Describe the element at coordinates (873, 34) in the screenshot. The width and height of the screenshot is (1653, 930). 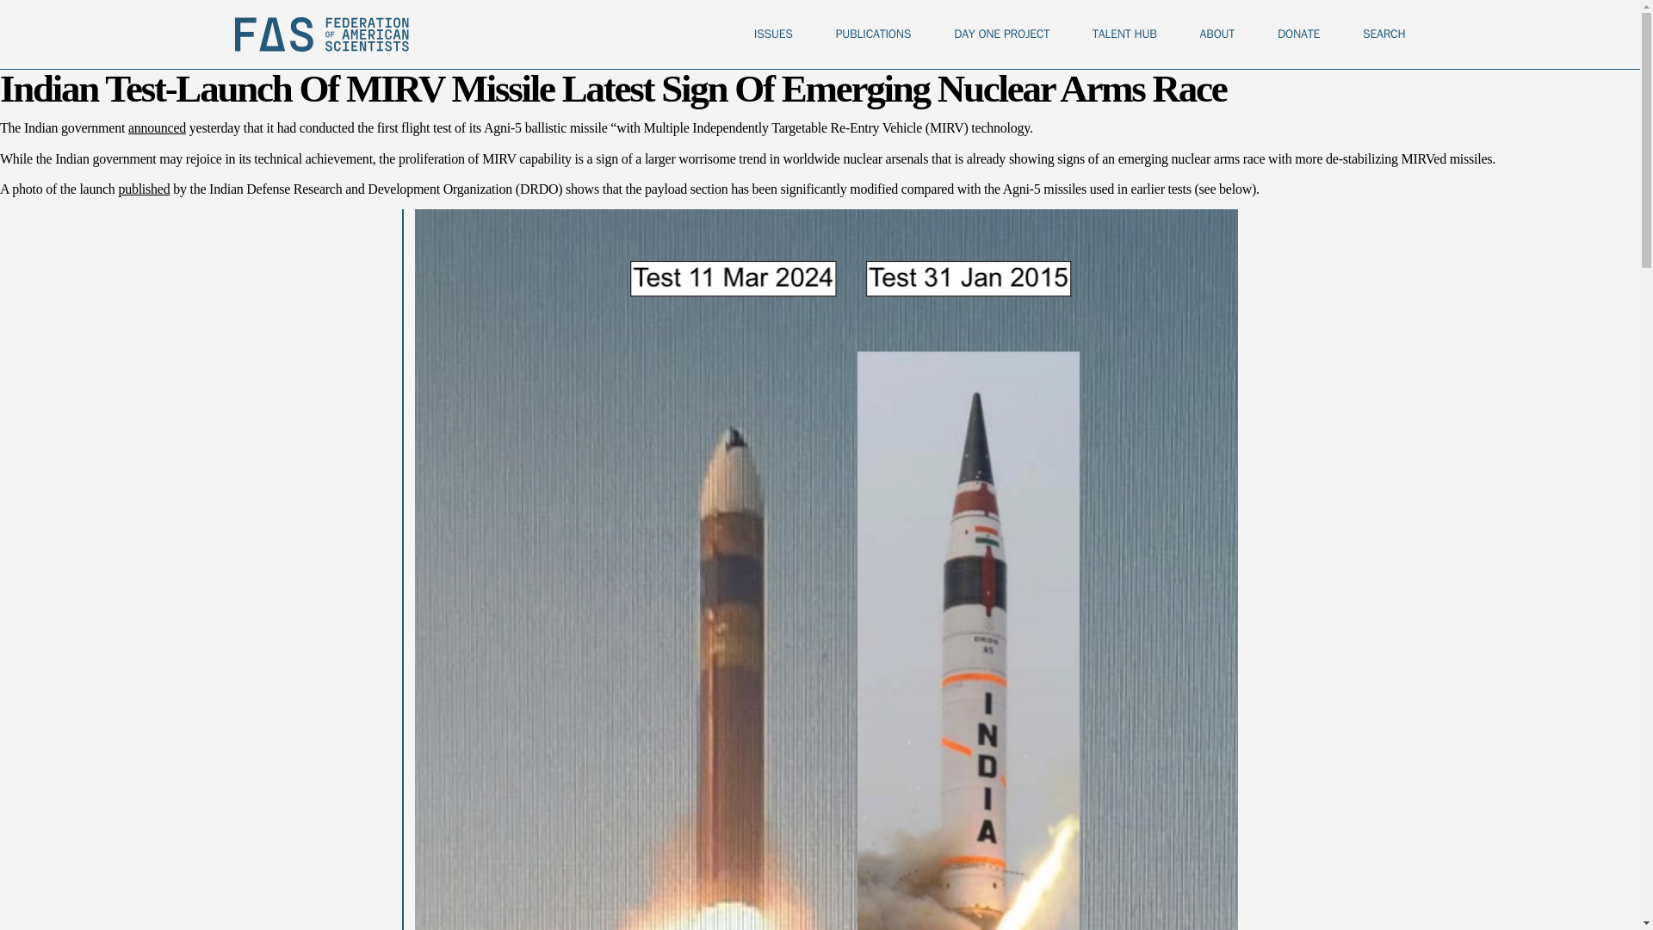
I see `PUBLICATIONS` at that location.